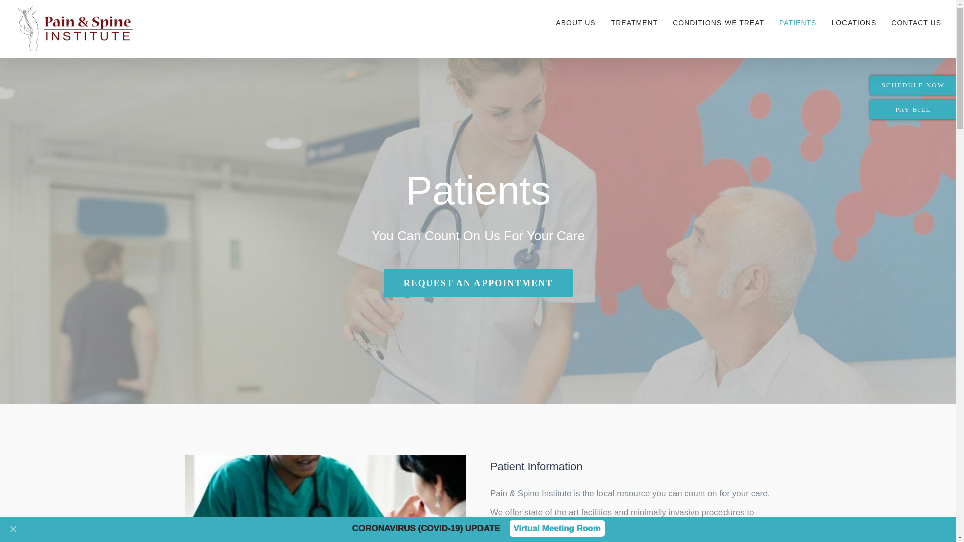  Describe the element at coordinates (718, 22) in the screenshot. I see `CONDITIONS WE TREAT` at that location.